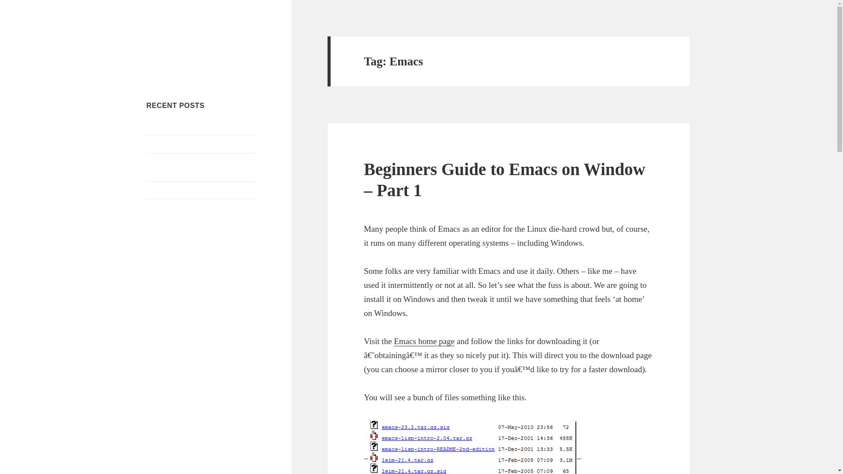 The height and width of the screenshot is (474, 843). What do you see at coordinates (185, 190) in the screenshot?
I see `Google Chrome Extensions` at bounding box center [185, 190].